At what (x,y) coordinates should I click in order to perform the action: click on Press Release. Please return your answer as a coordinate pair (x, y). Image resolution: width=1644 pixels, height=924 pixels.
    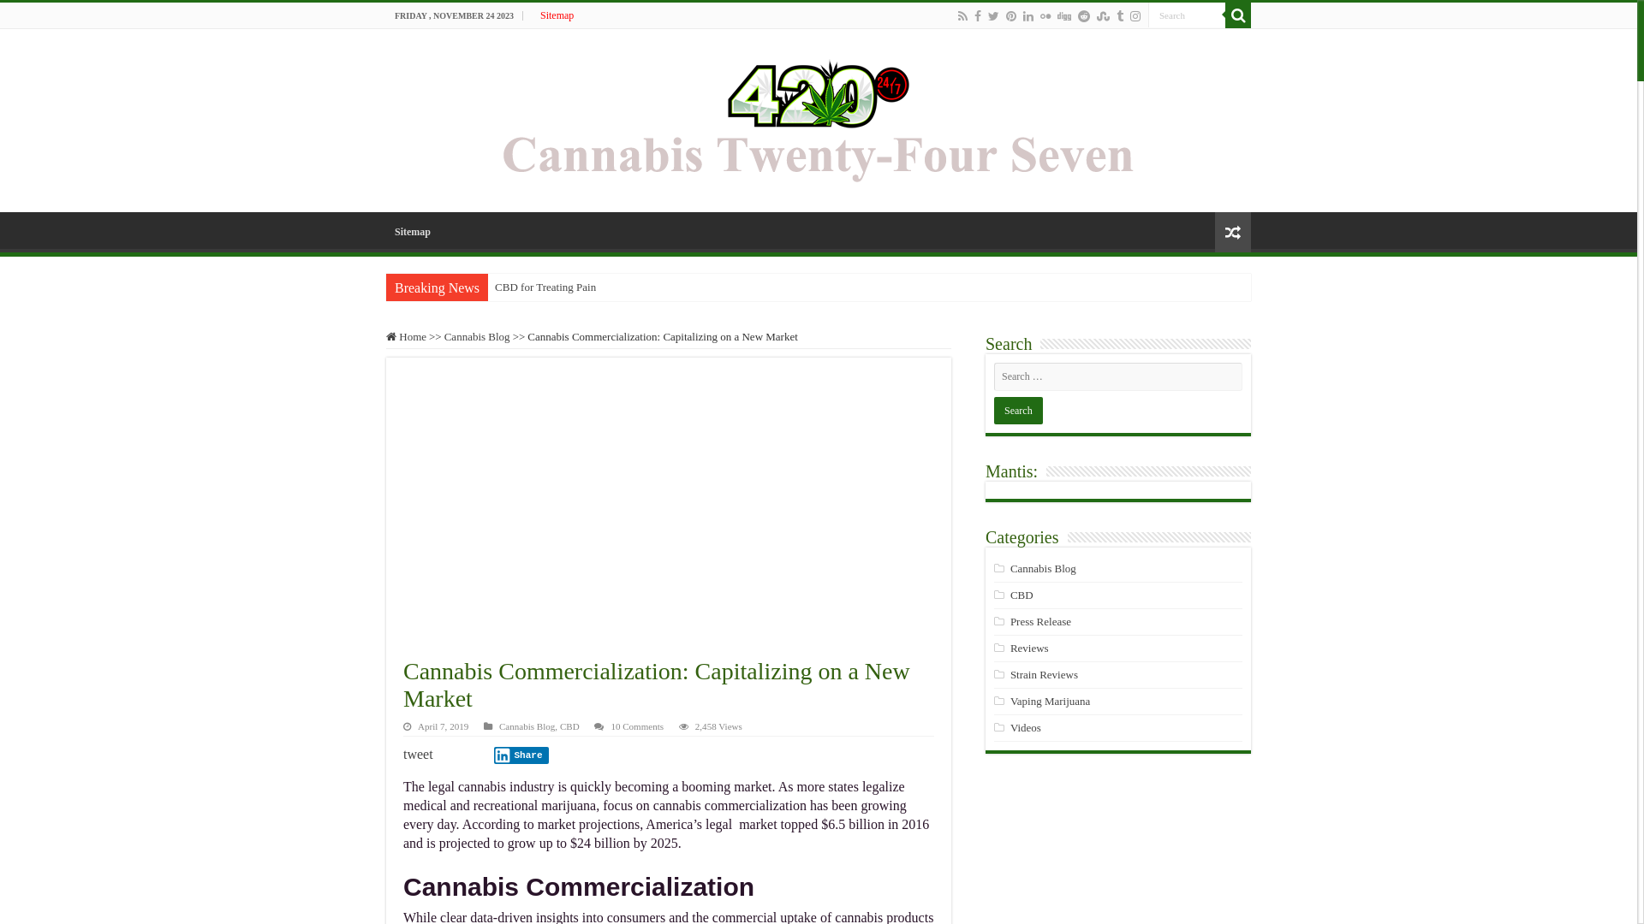
    Looking at the image, I should click on (1041, 621).